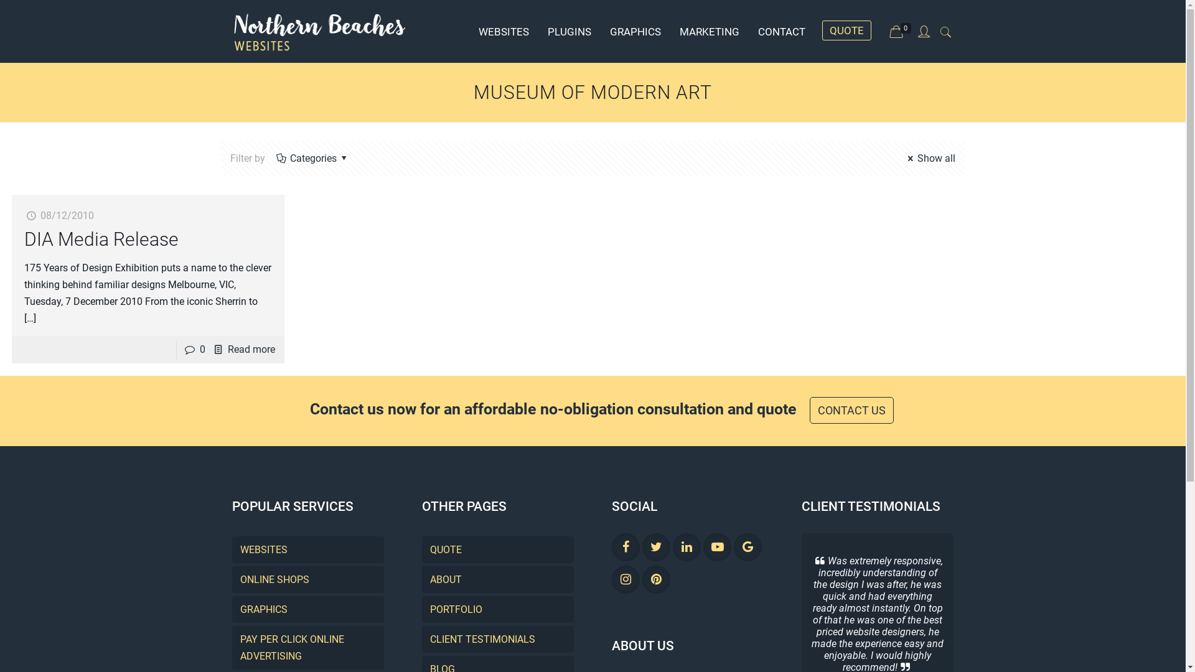 The image size is (1195, 672). I want to click on QUOTE, so click(498, 549).